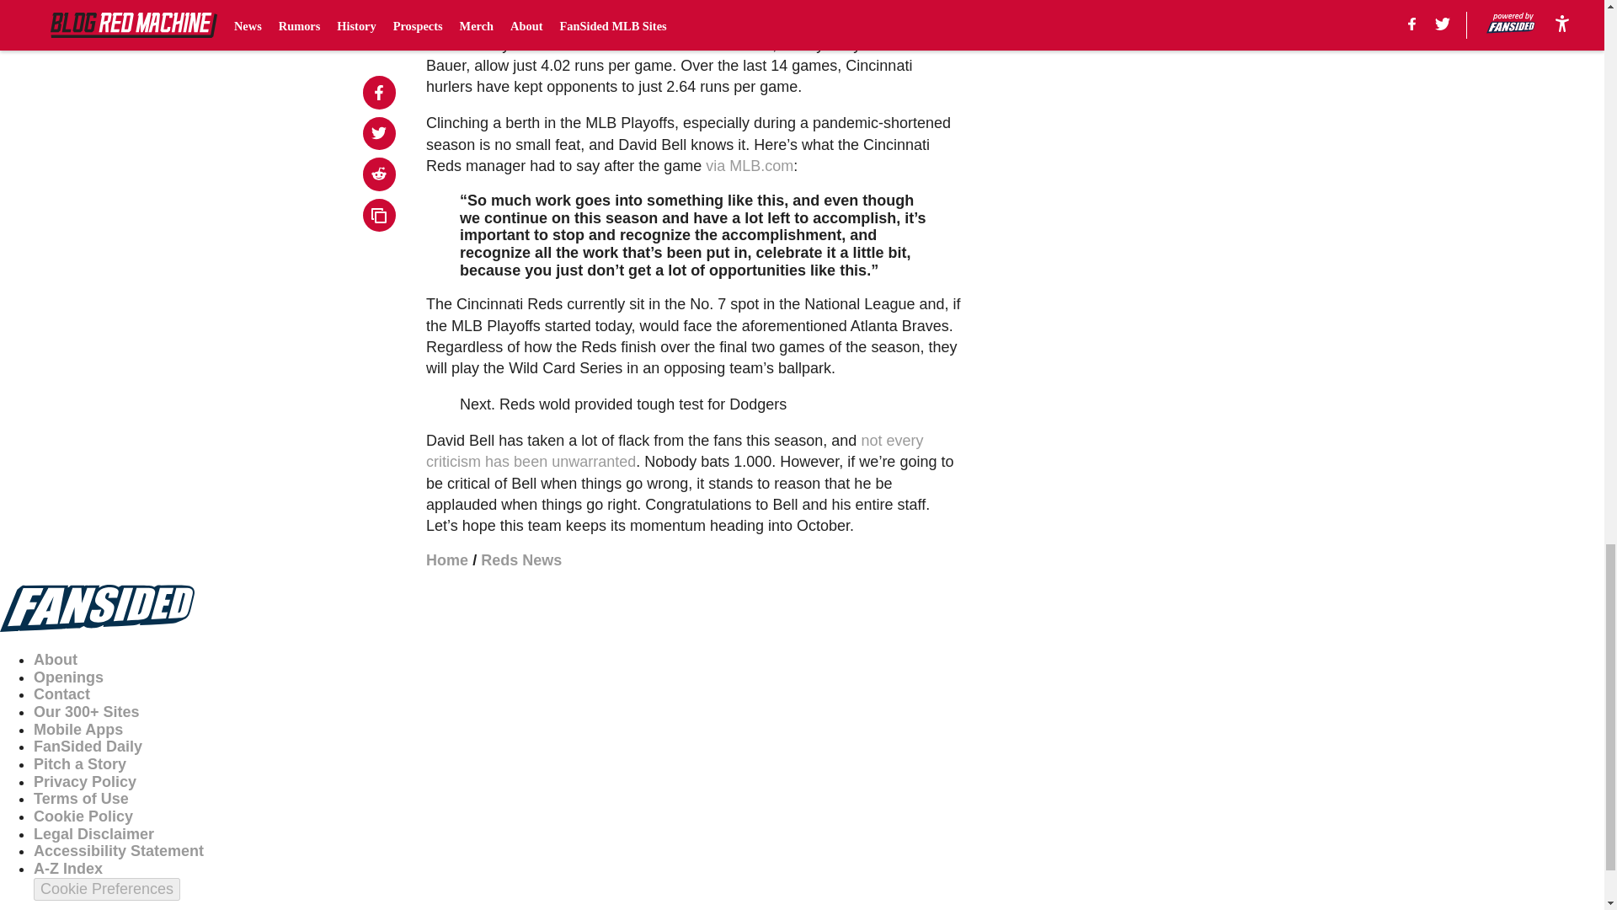 The width and height of the screenshot is (1617, 910). I want to click on Mobile Apps, so click(77, 730).